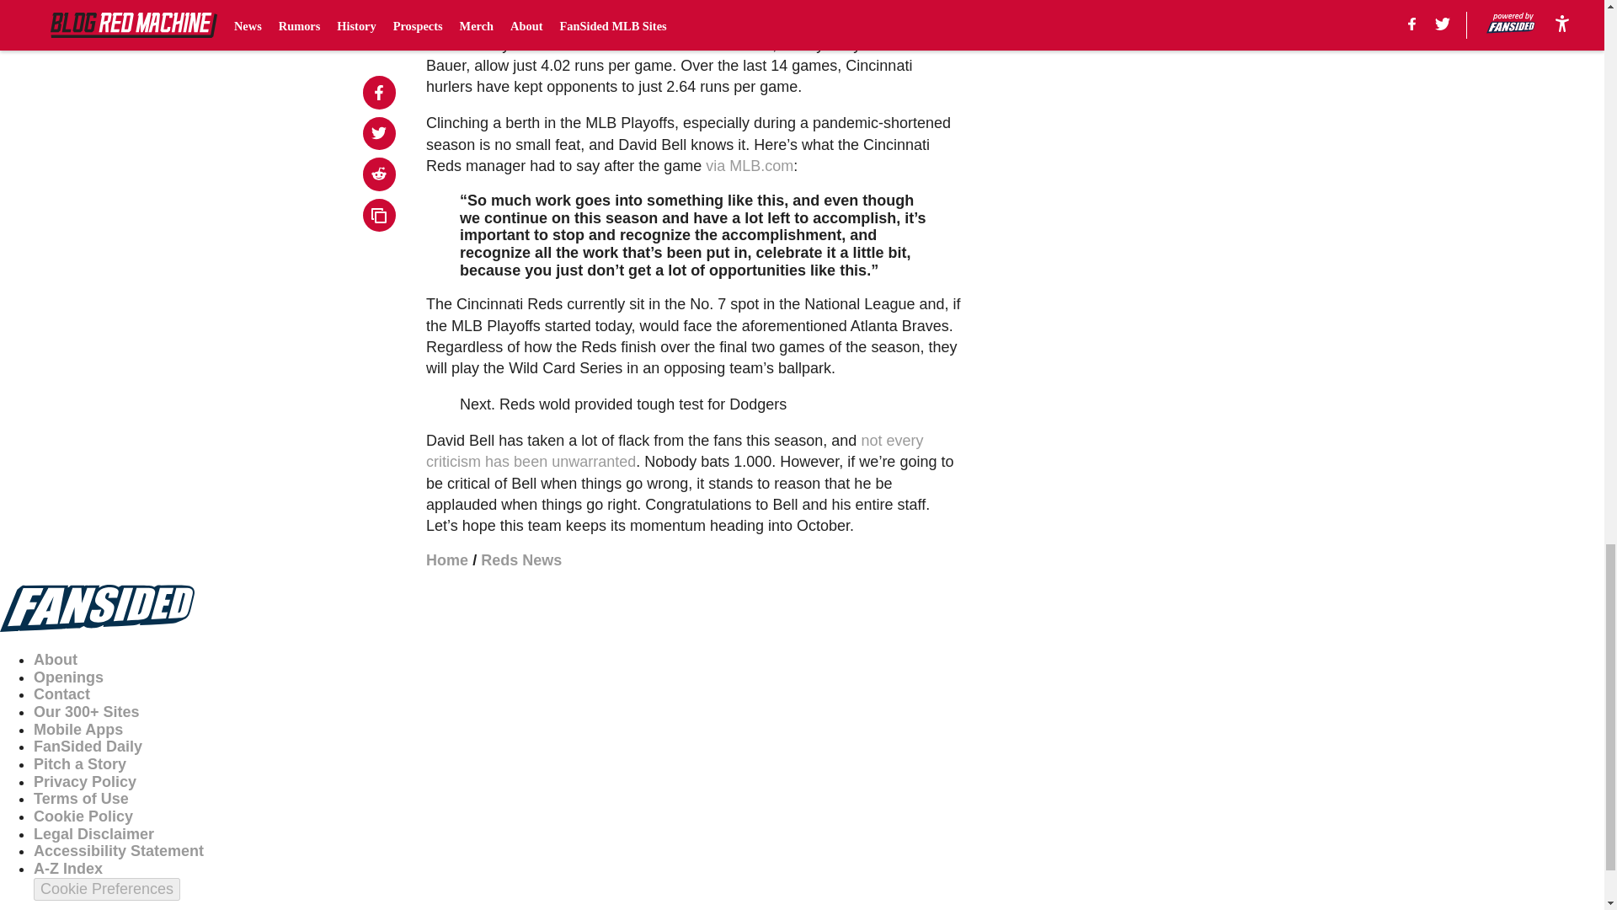 The width and height of the screenshot is (1617, 910). I want to click on Mobile Apps, so click(77, 730).